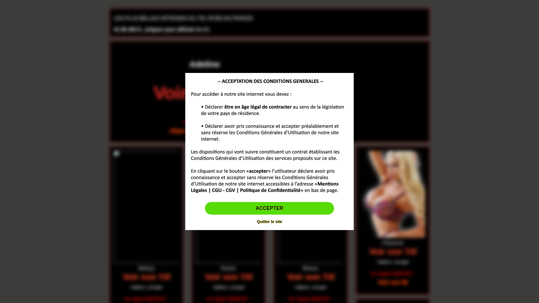 The width and height of the screenshot is (539, 303). What do you see at coordinates (205, 131) in the screenshot?
I see `clique pour afficher son 06` at bounding box center [205, 131].